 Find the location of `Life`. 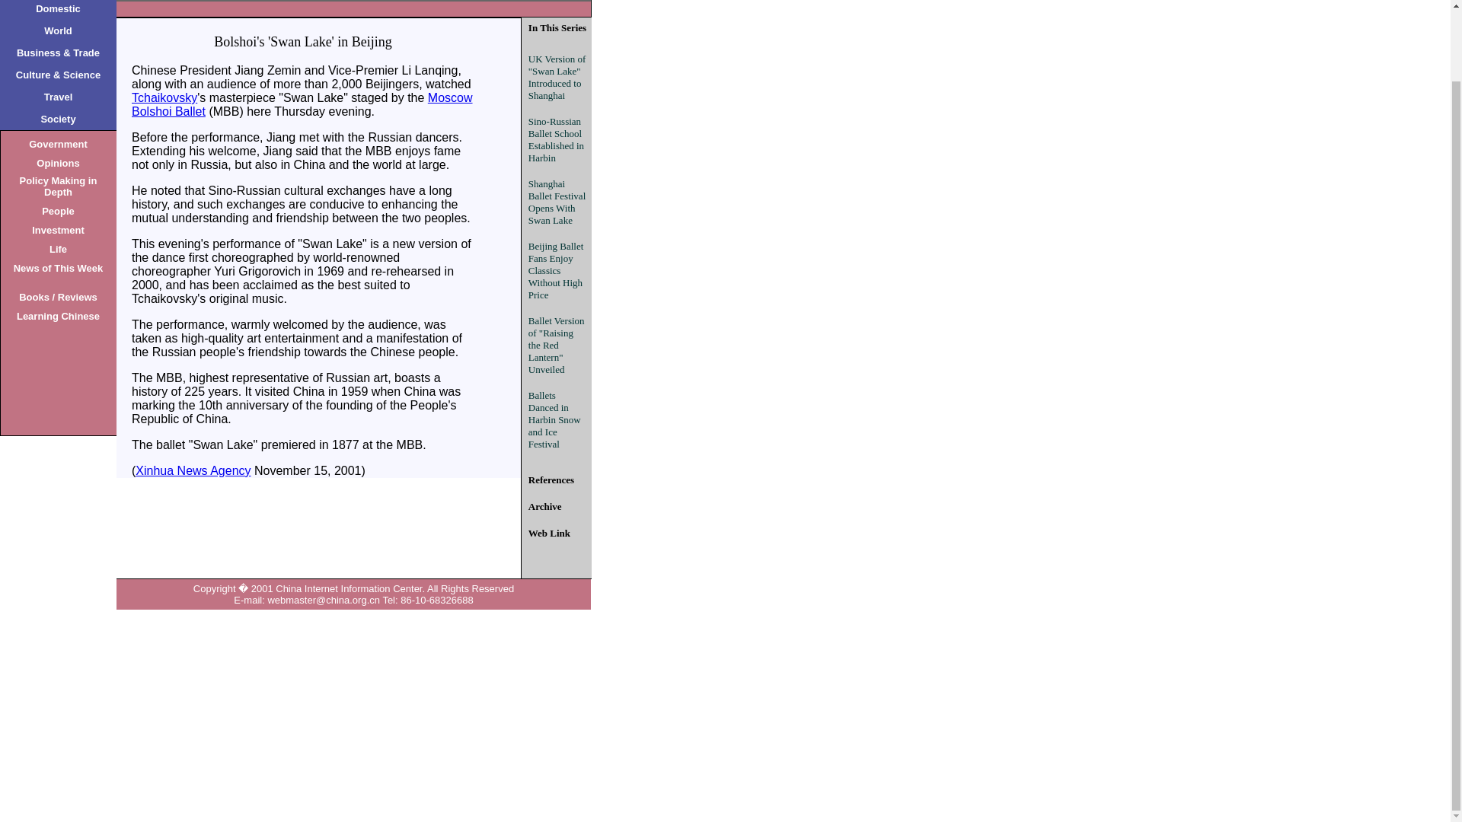

Life is located at coordinates (58, 248).